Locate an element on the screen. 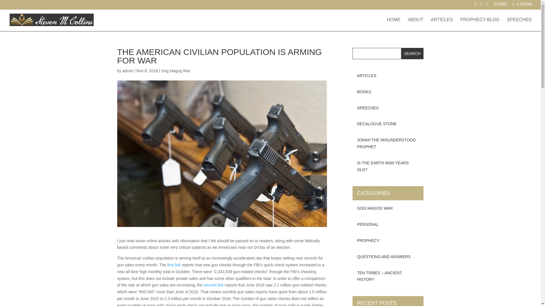  IS THE EARTH 6000 YEARS OLD? is located at coordinates (388, 166).